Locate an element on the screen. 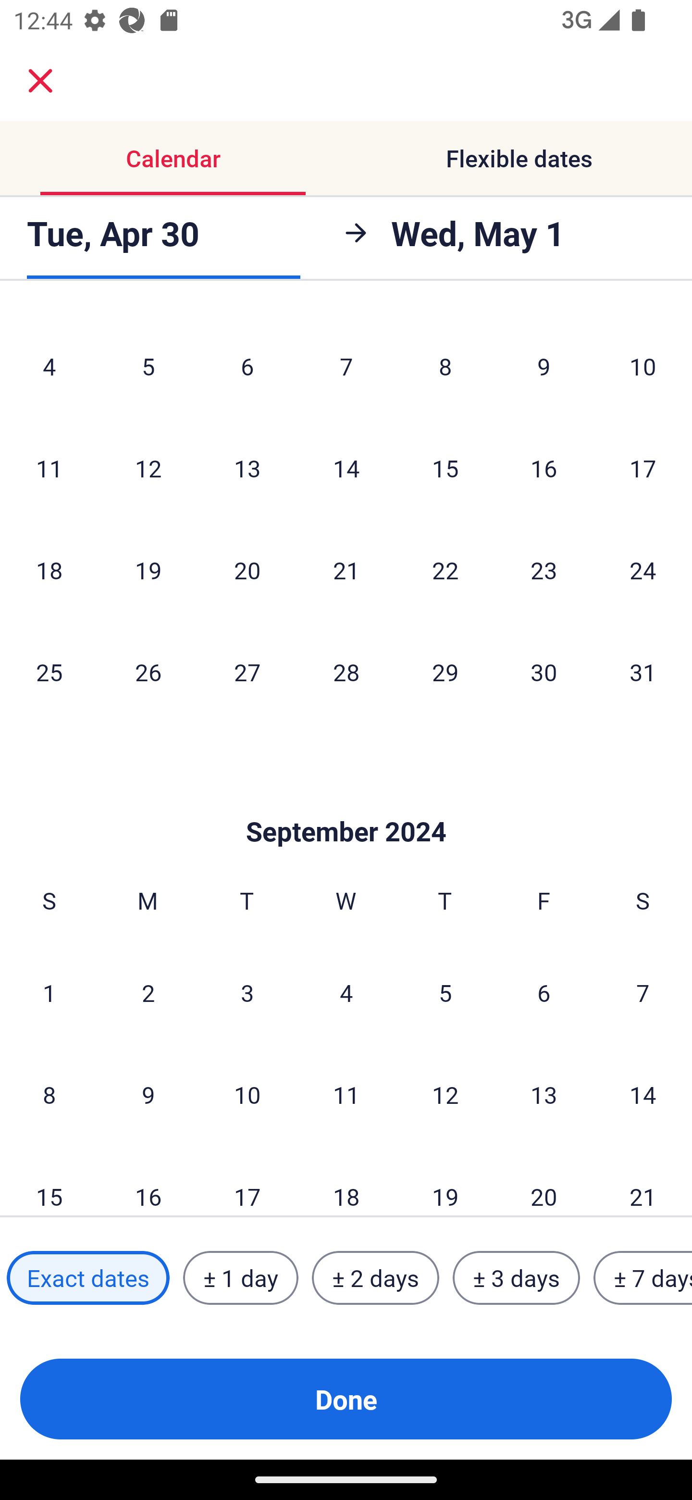 This screenshot has height=1500, width=692. 4 Sunday, August 4, 2024 is located at coordinates (49, 366).